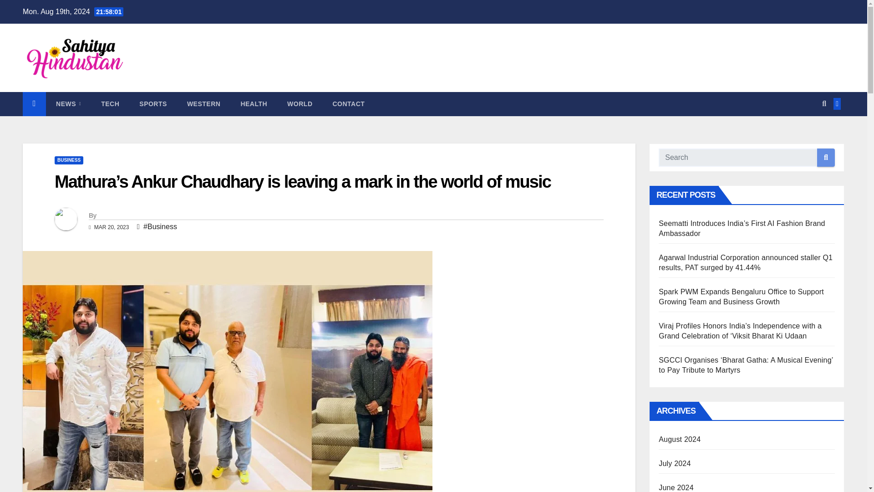 Image resolution: width=874 pixels, height=492 pixels. Describe the element at coordinates (349, 103) in the screenshot. I see `Contact` at that location.